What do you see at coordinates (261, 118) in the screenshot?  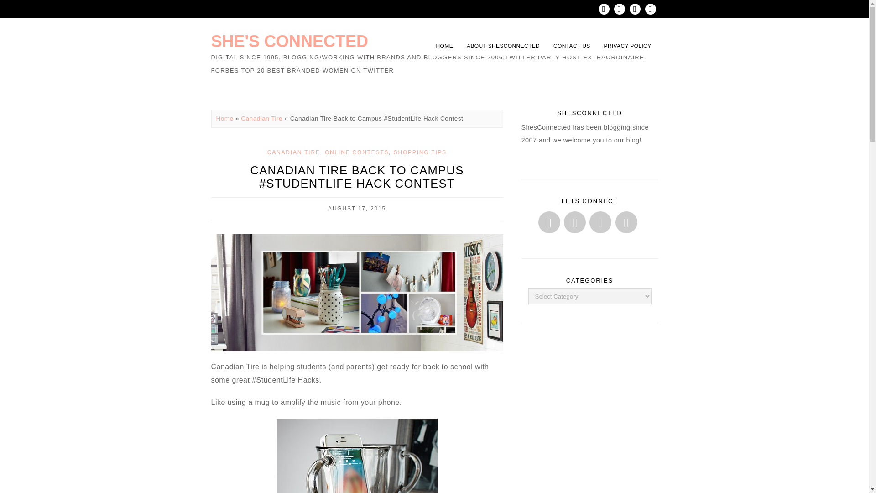 I see `Canadian Tire` at bounding box center [261, 118].